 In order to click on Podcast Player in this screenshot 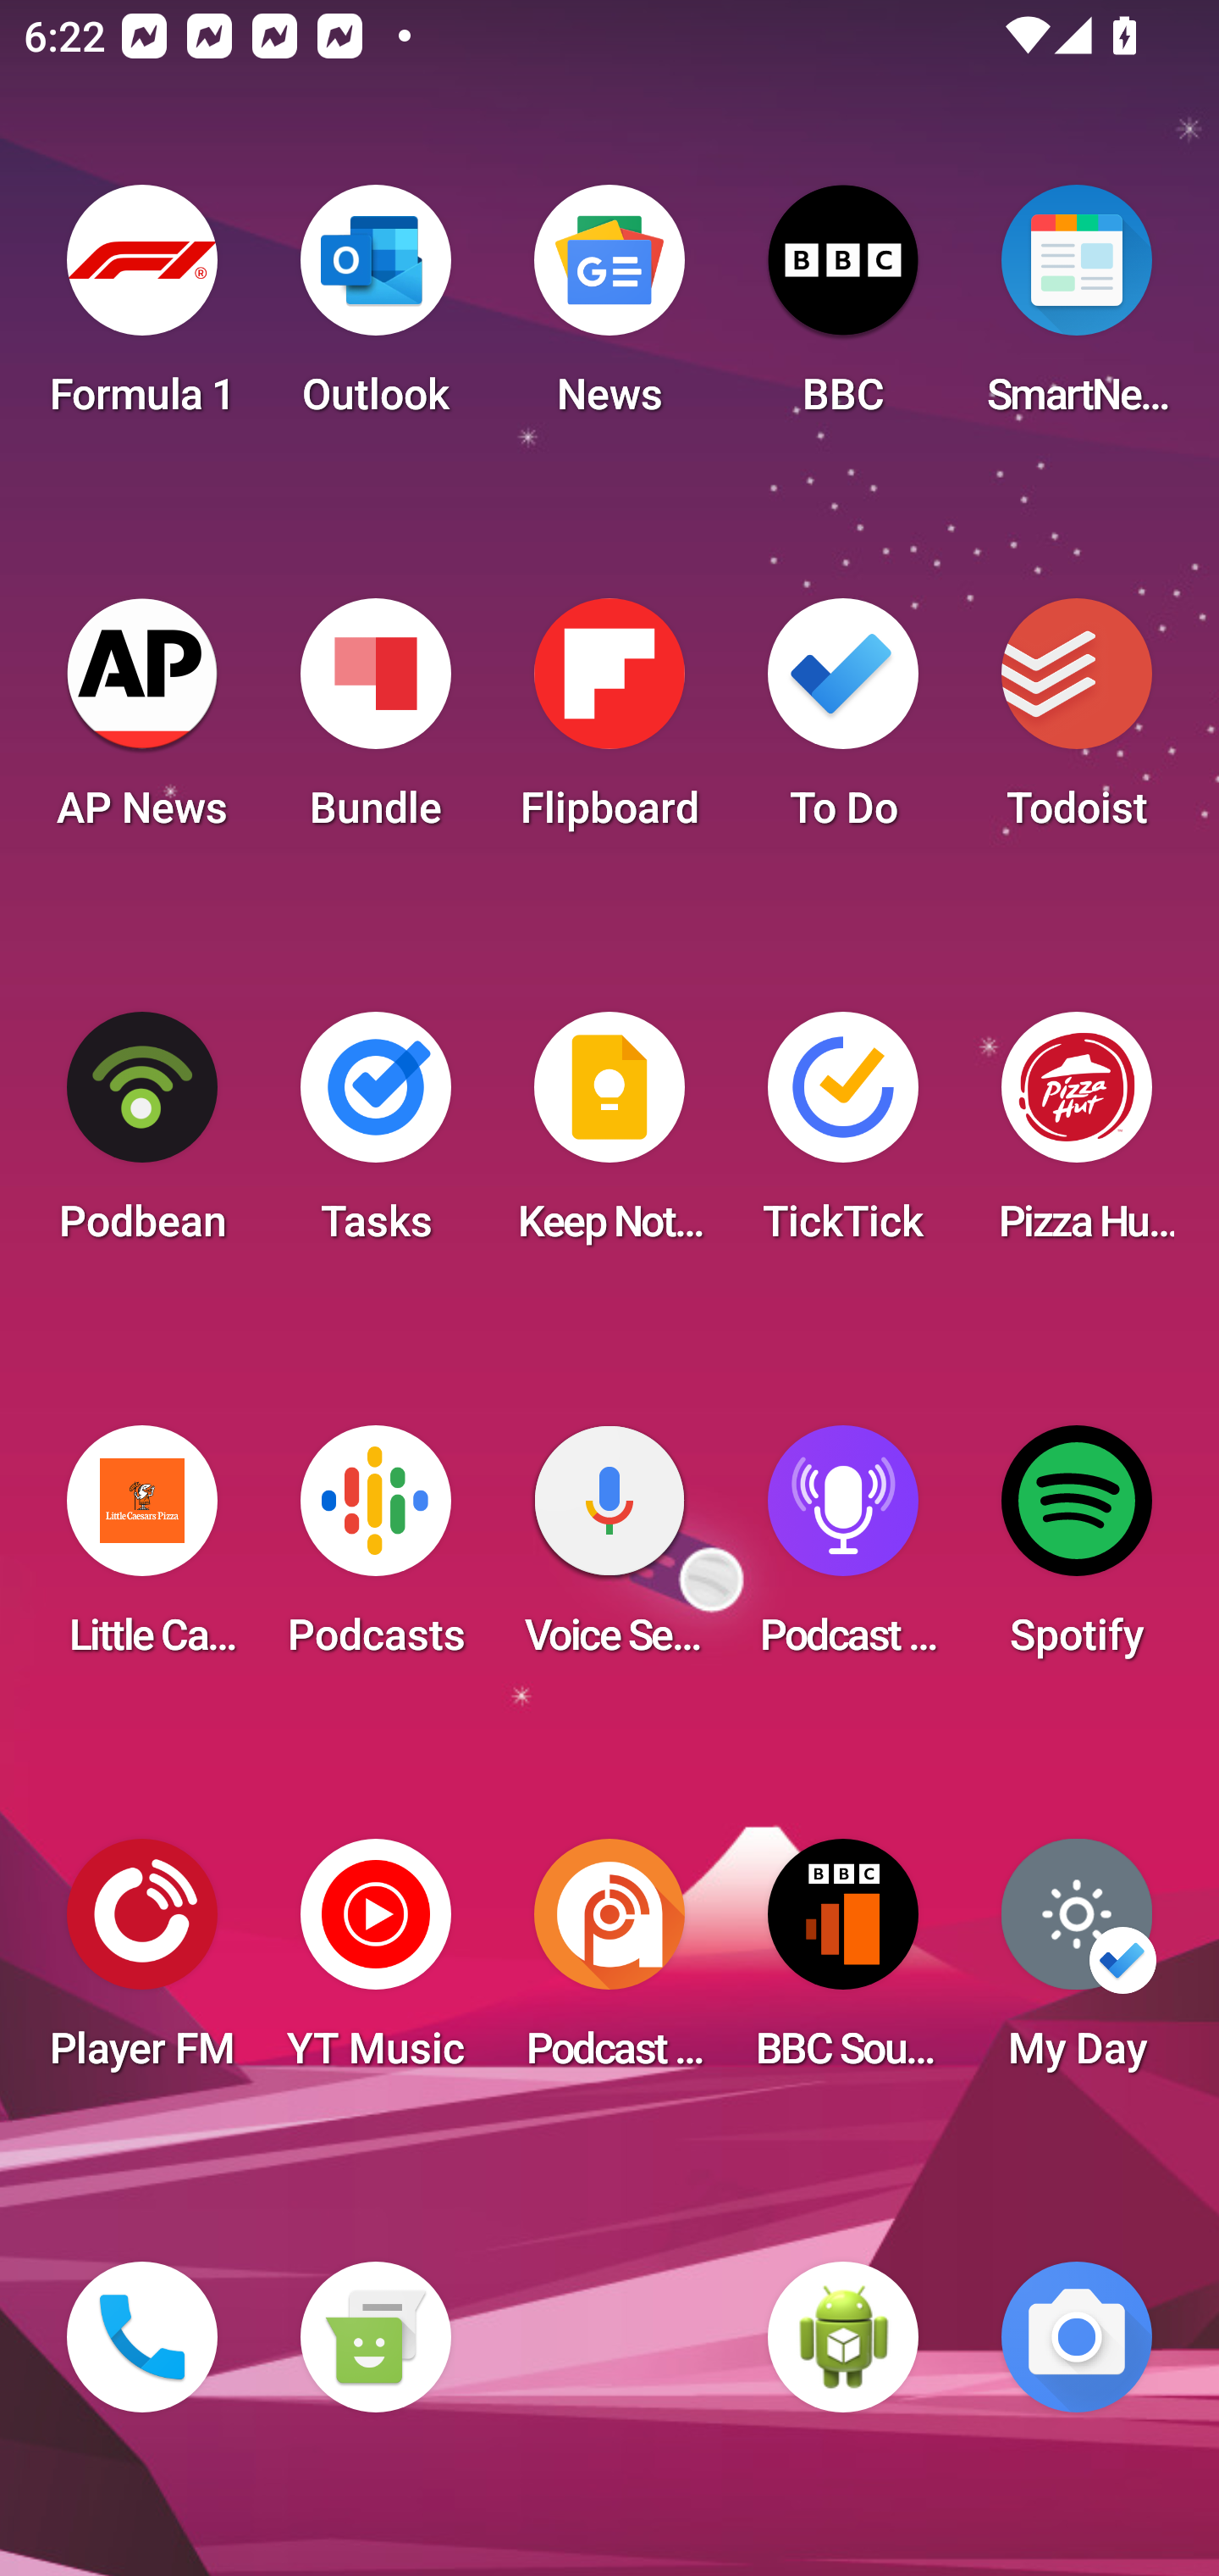, I will do `click(843, 1551)`.